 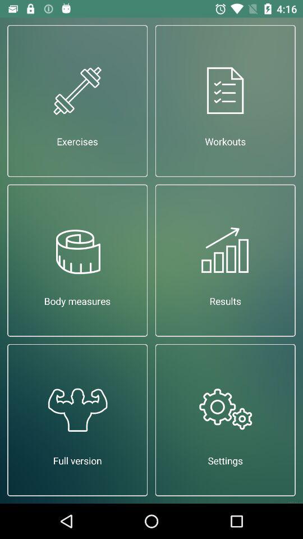 What do you see at coordinates (77, 101) in the screenshot?
I see `select app to the left of the workouts item` at bounding box center [77, 101].